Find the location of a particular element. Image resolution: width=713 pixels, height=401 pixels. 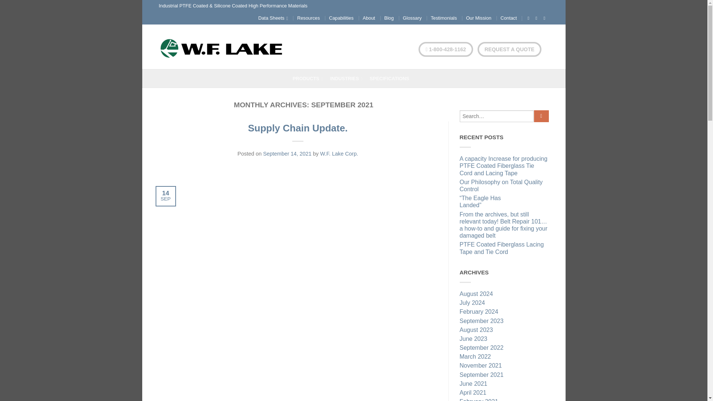

Testimonials is located at coordinates (443, 18).